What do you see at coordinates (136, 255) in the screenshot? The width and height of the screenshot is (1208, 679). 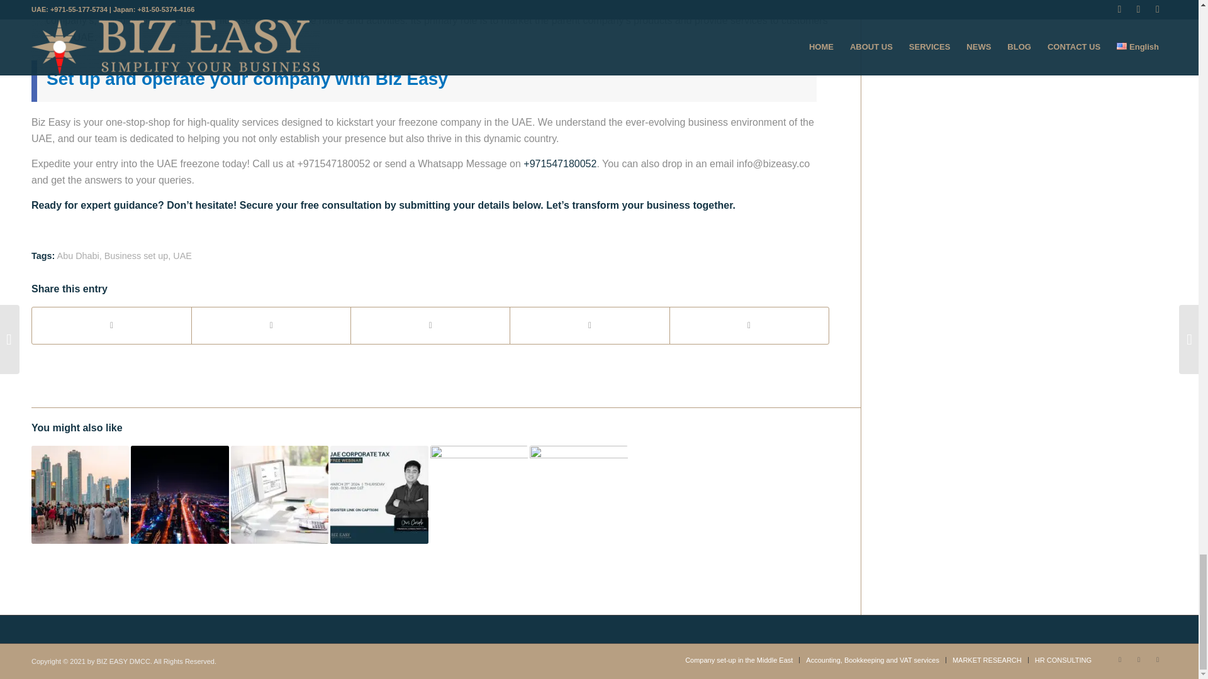 I see `Business set up` at bounding box center [136, 255].